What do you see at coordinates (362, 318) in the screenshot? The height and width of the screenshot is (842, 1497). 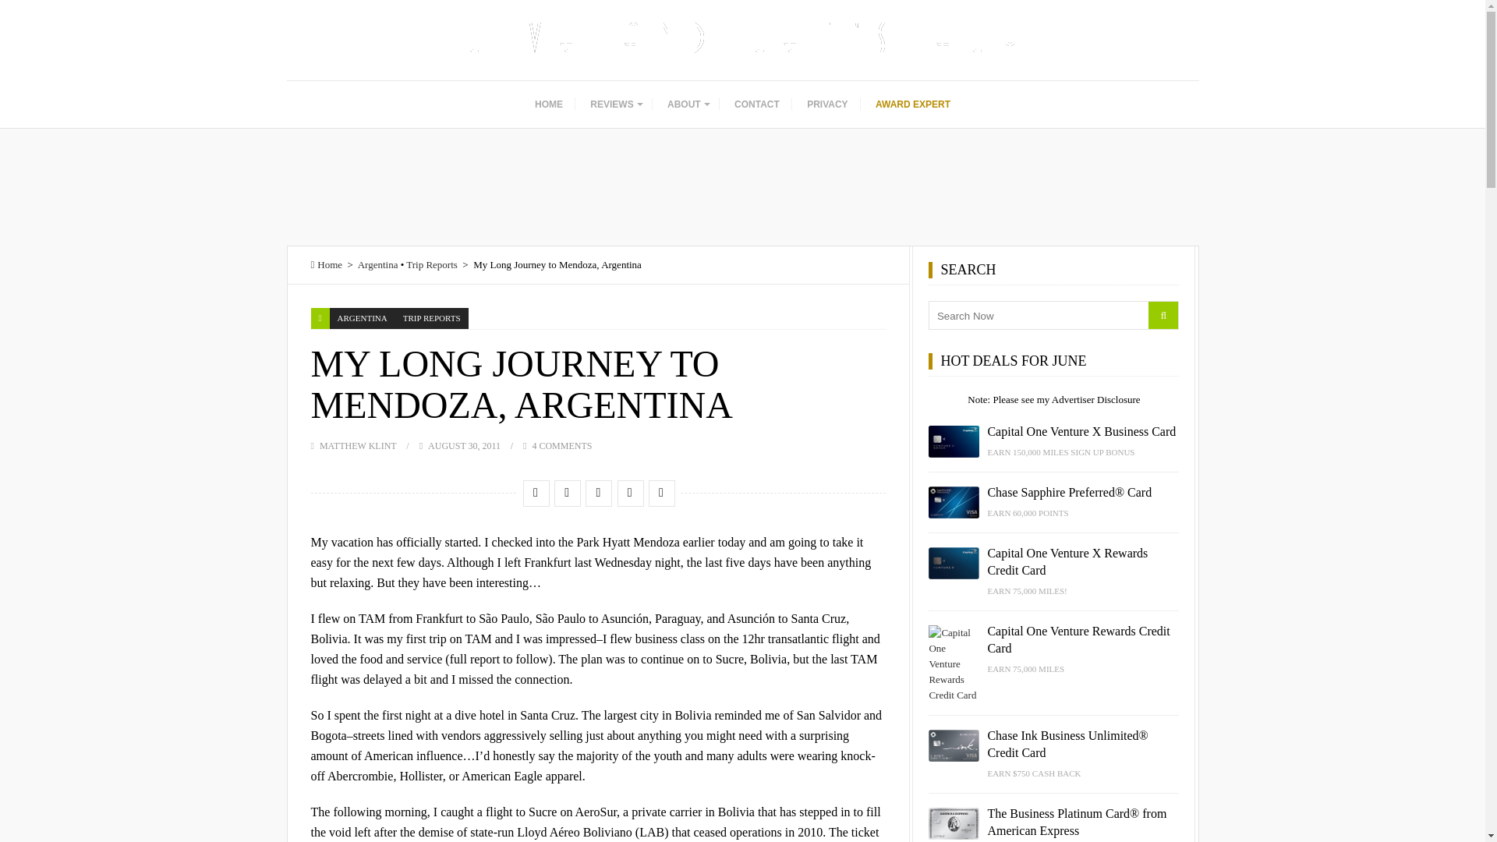 I see `View all posts in Argentina` at bounding box center [362, 318].